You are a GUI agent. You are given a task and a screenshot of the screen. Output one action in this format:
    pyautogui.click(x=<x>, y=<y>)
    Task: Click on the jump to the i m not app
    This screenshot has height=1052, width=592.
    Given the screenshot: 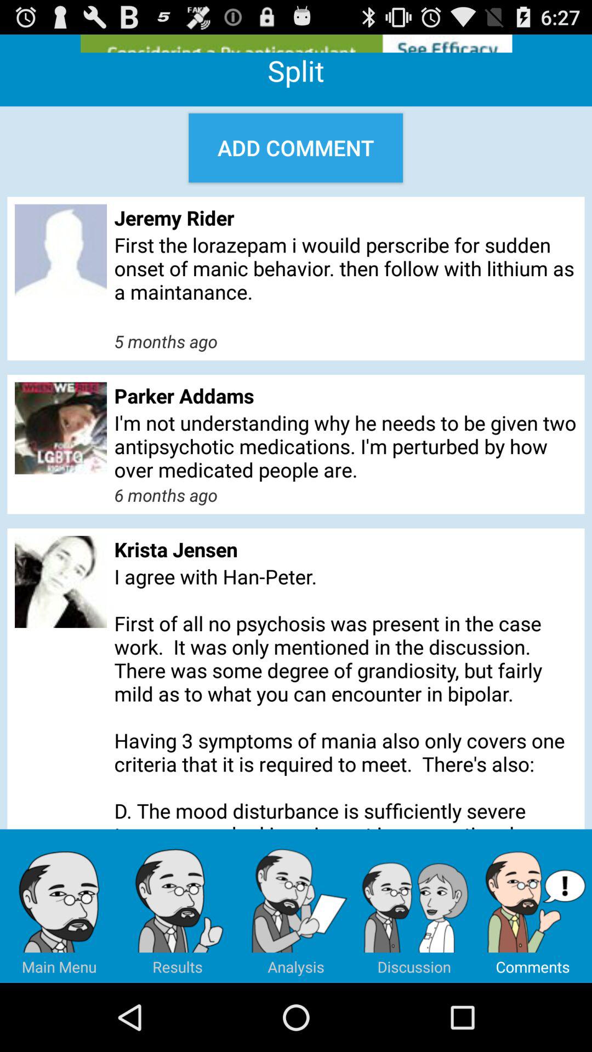 What is the action you would take?
    pyautogui.click(x=345, y=446)
    